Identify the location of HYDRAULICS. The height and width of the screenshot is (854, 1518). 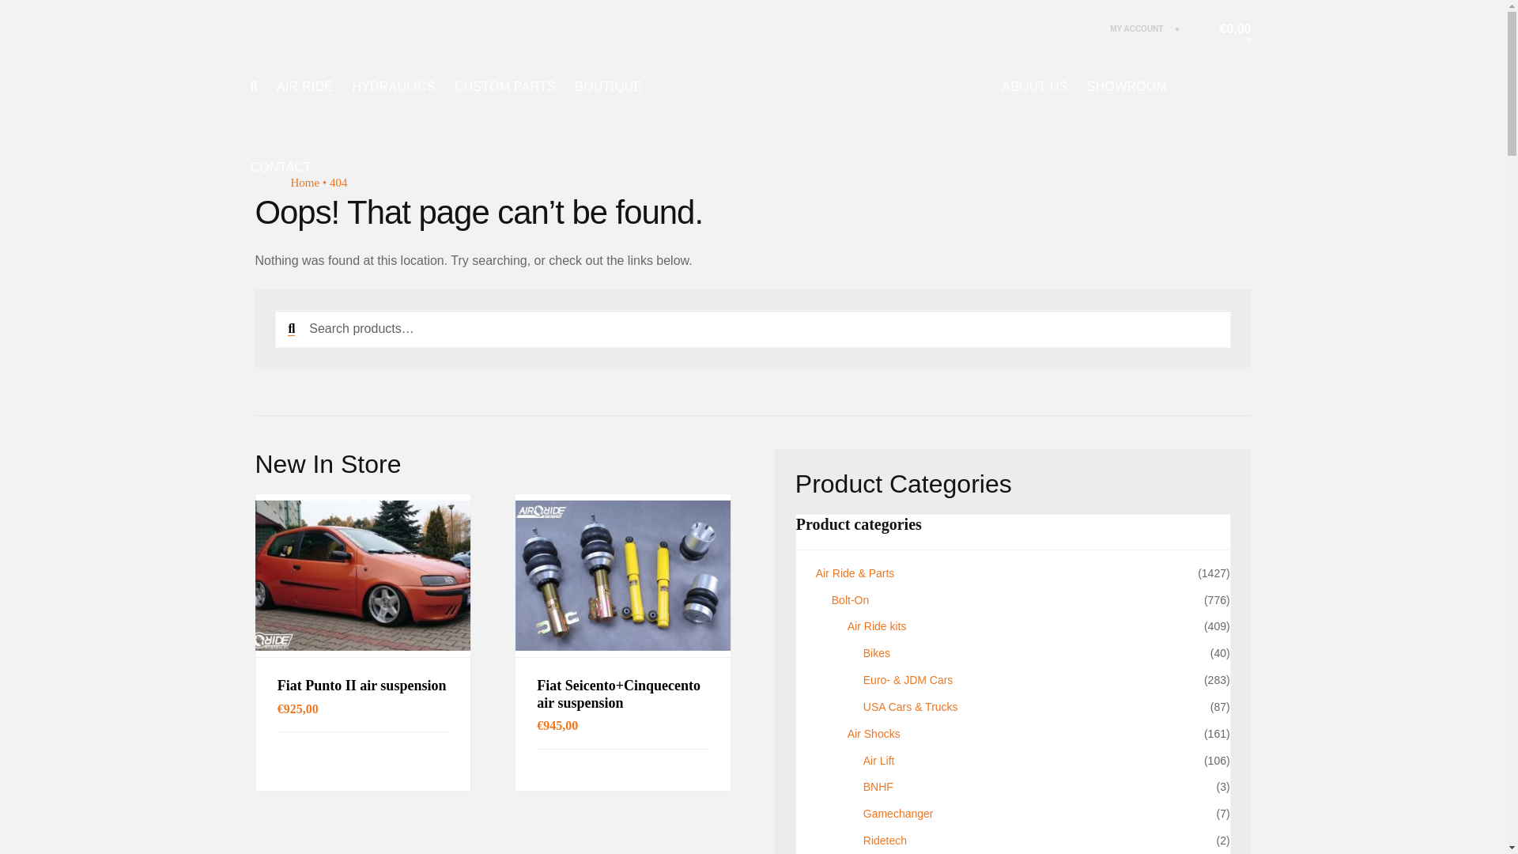
(393, 87).